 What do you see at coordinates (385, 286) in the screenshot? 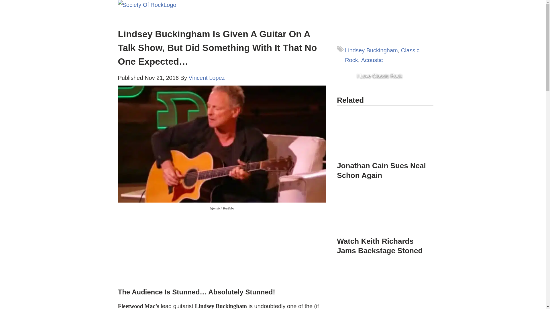
I see `The Things Tom Petty Absolutely Hates` at bounding box center [385, 286].